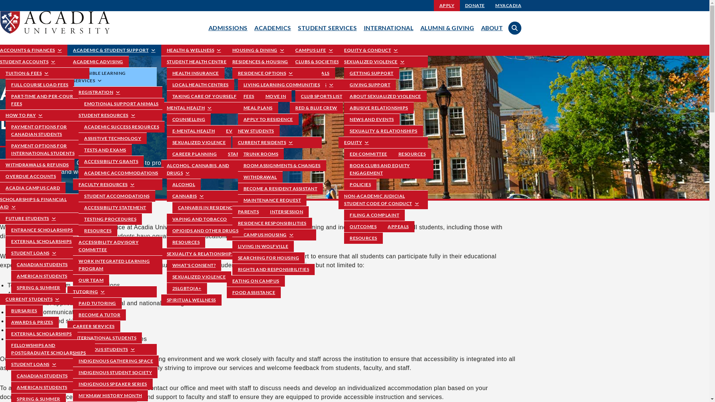 This screenshot has height=402, width=715. I want to click on APPLY, so click(447, 6).